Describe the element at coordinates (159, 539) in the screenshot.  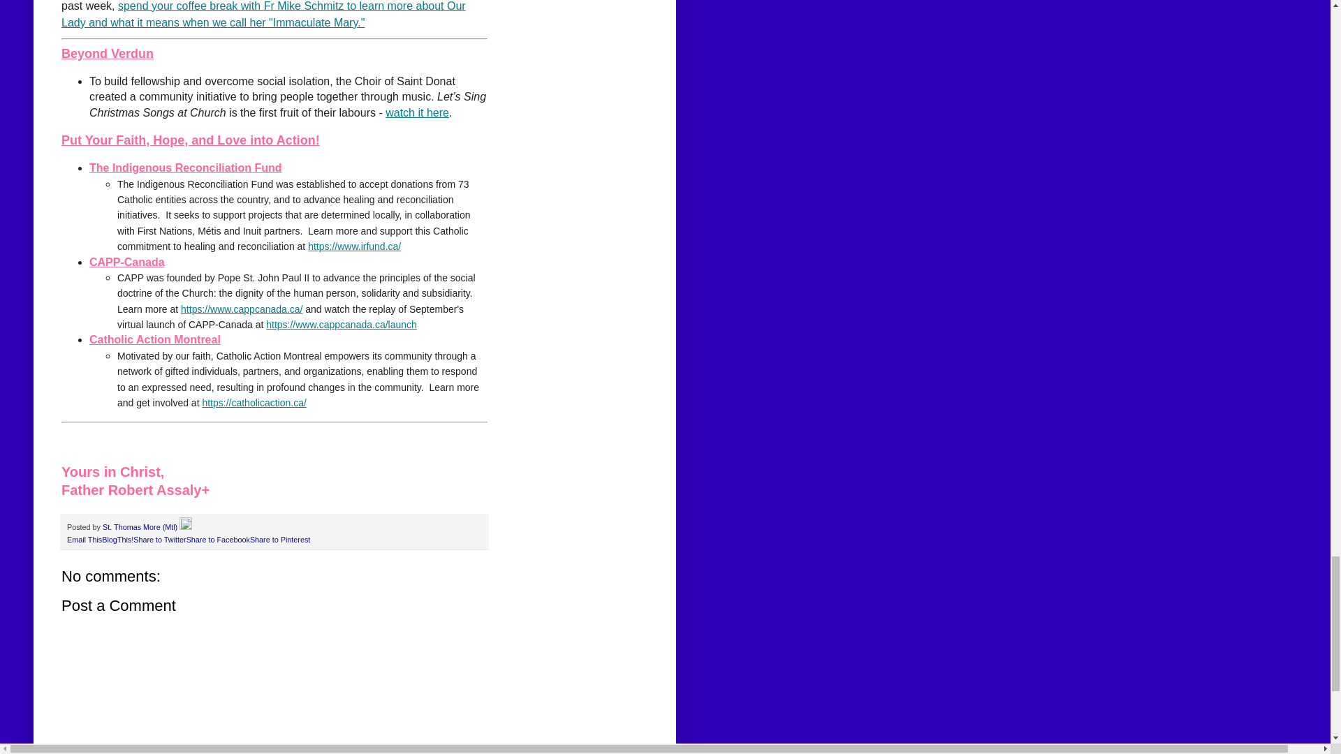
I see `Share to Twitter` at that location.